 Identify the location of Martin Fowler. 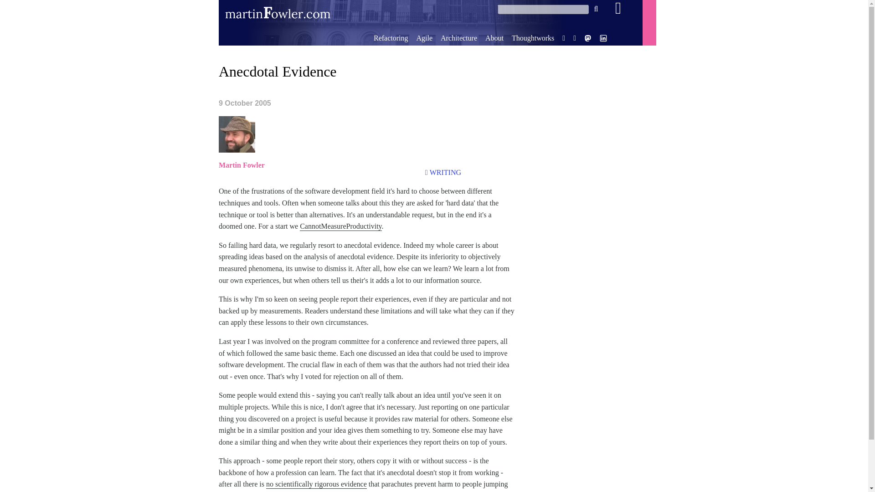
(242, 165).